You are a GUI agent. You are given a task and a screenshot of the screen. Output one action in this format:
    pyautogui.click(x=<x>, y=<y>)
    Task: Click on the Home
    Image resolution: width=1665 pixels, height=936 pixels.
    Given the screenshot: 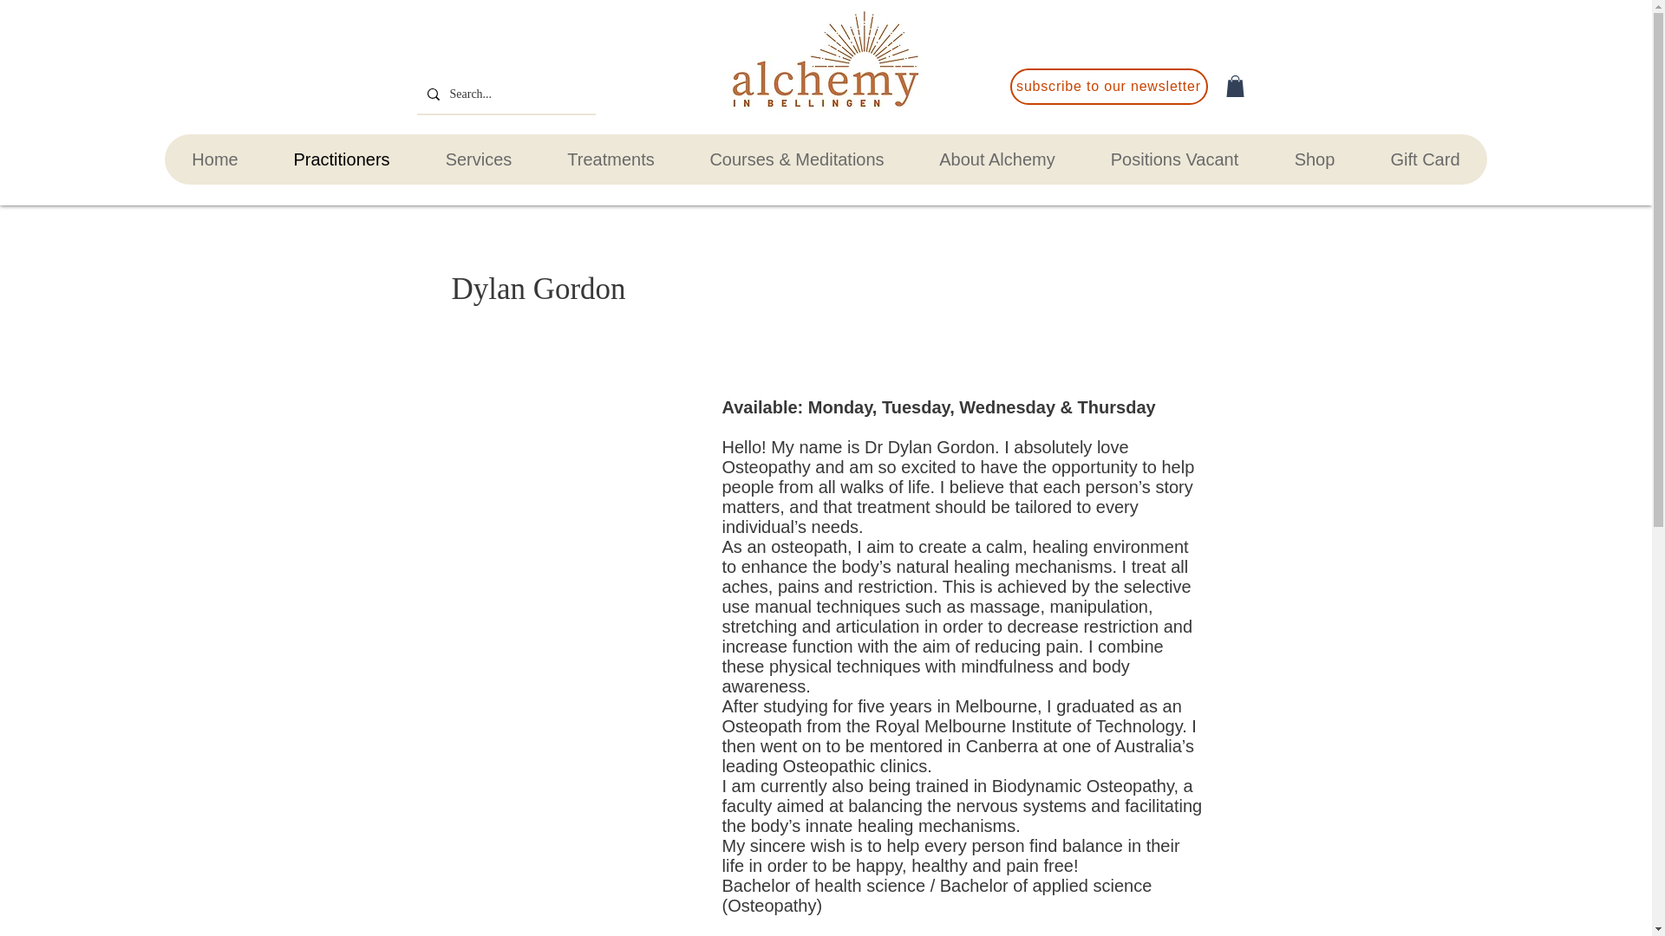 What is the action you would take?
    pyautogui.click(x=215, y=159)
    